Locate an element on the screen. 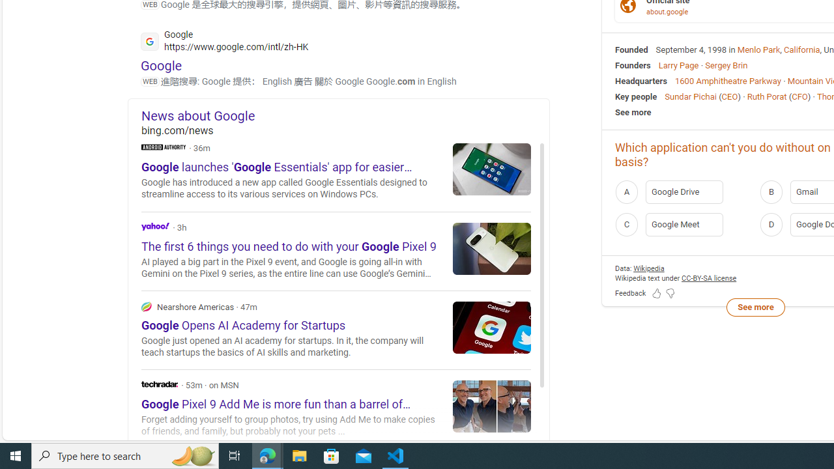 Image resolution: width=834 pixels, height=469 pixels. Global web icon is located at coordinates (150, 41).